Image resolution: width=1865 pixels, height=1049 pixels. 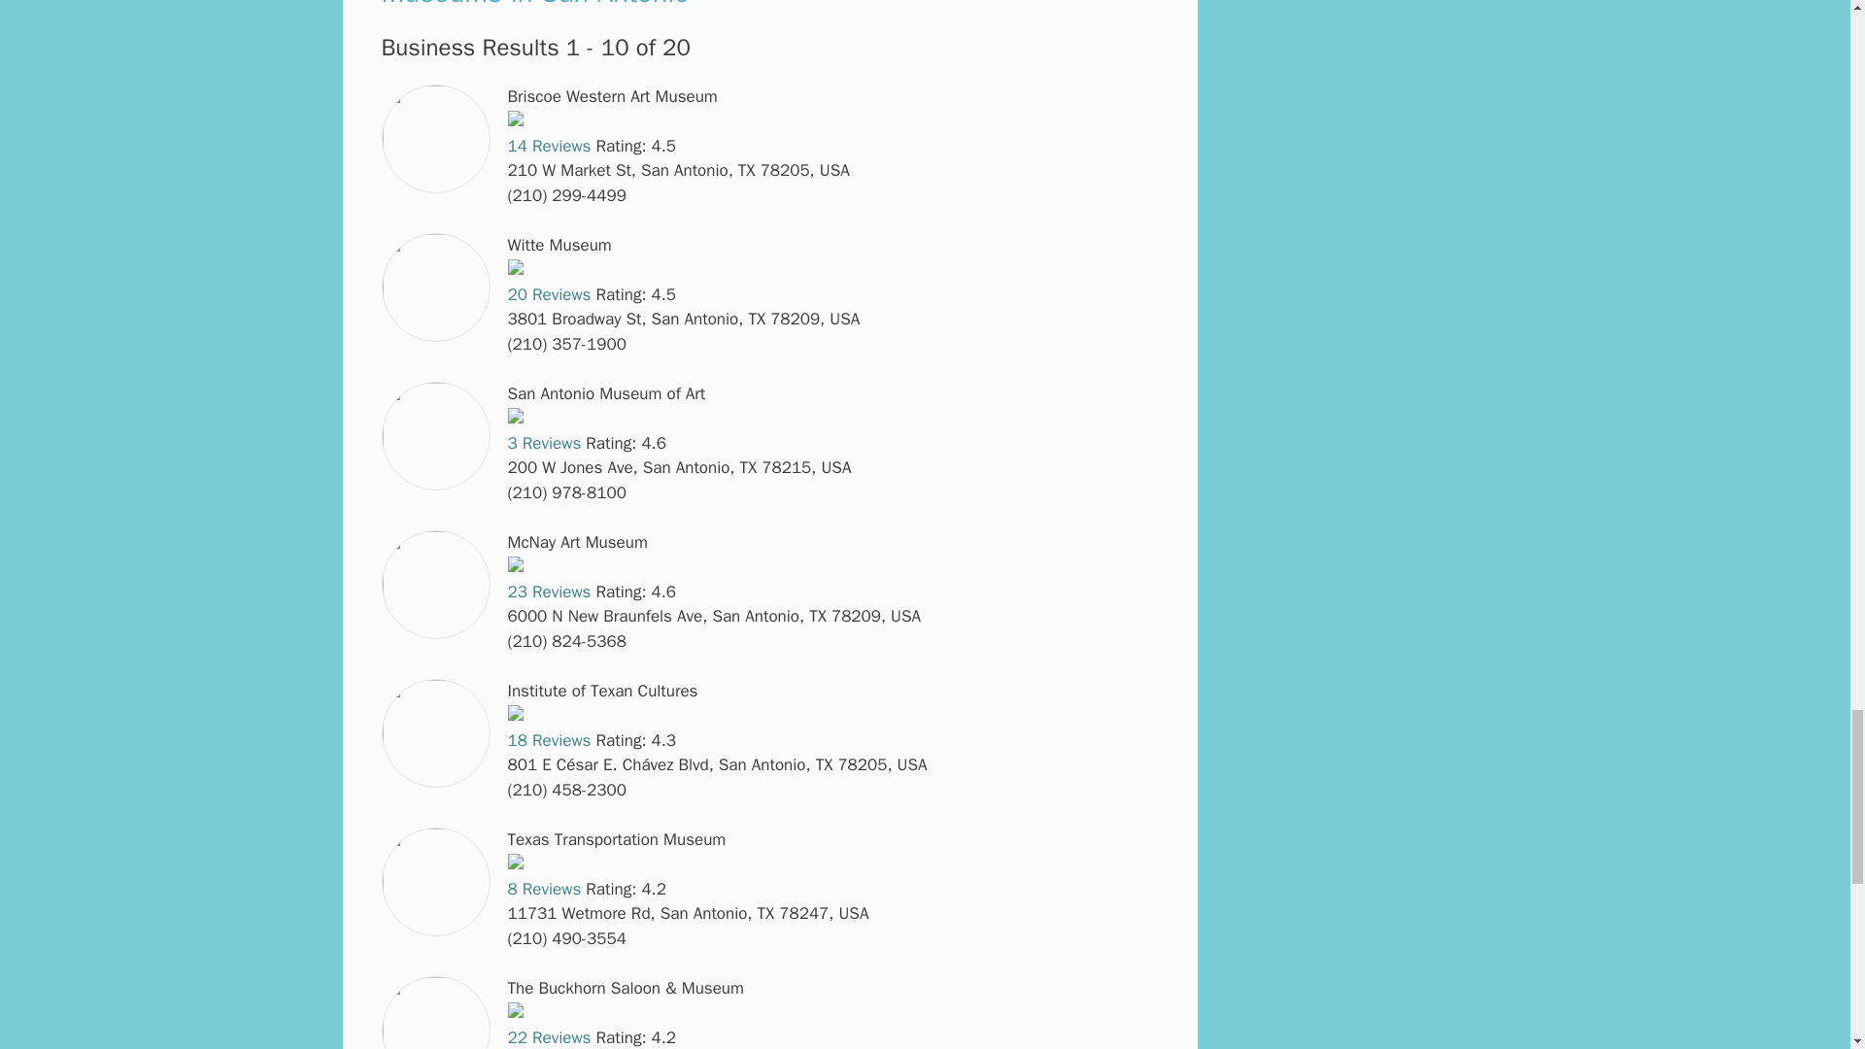 What do you see at coordinates (549, 146) in the screenshot?
I see `14 Reviews` at bounding box center [549, 146].